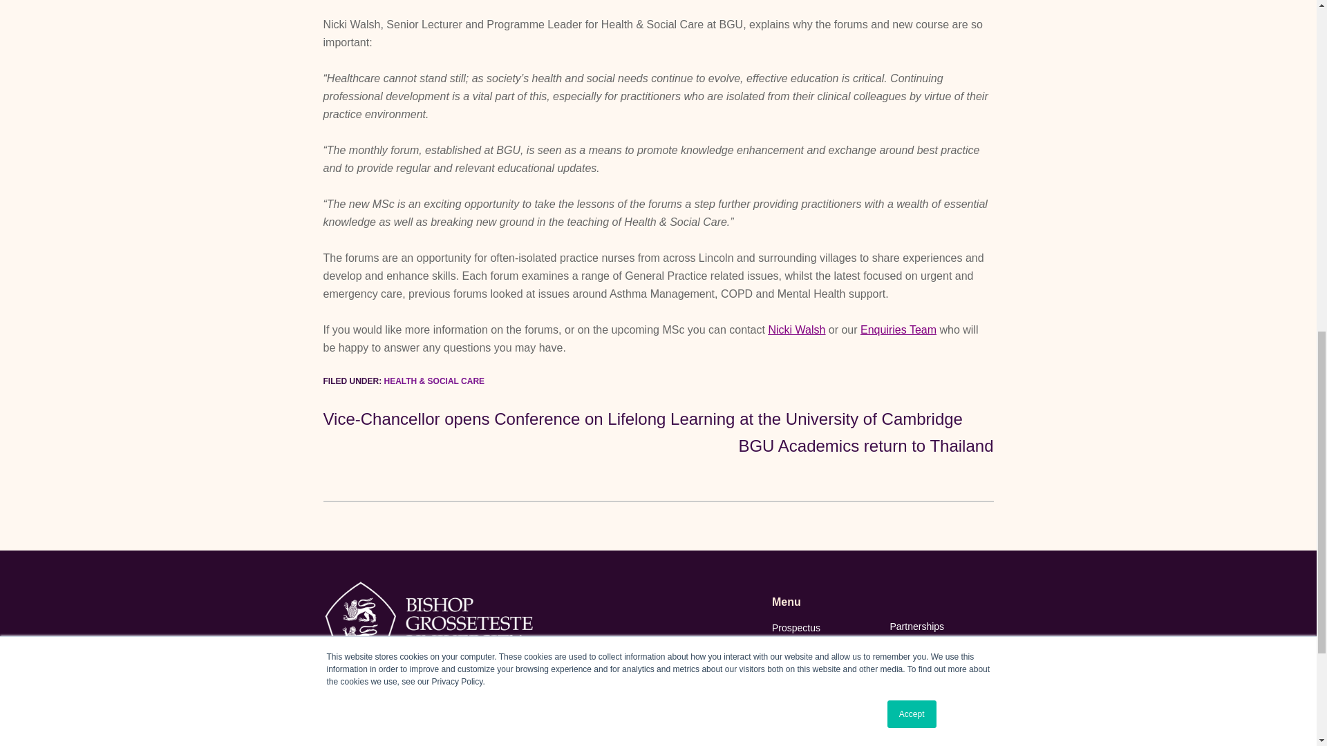 The height and width of the screenshot is (746, 1327). What do you see at coordinates (824, 664) in the screenshot?
I see `Courses` at bounding box center [824, 664].